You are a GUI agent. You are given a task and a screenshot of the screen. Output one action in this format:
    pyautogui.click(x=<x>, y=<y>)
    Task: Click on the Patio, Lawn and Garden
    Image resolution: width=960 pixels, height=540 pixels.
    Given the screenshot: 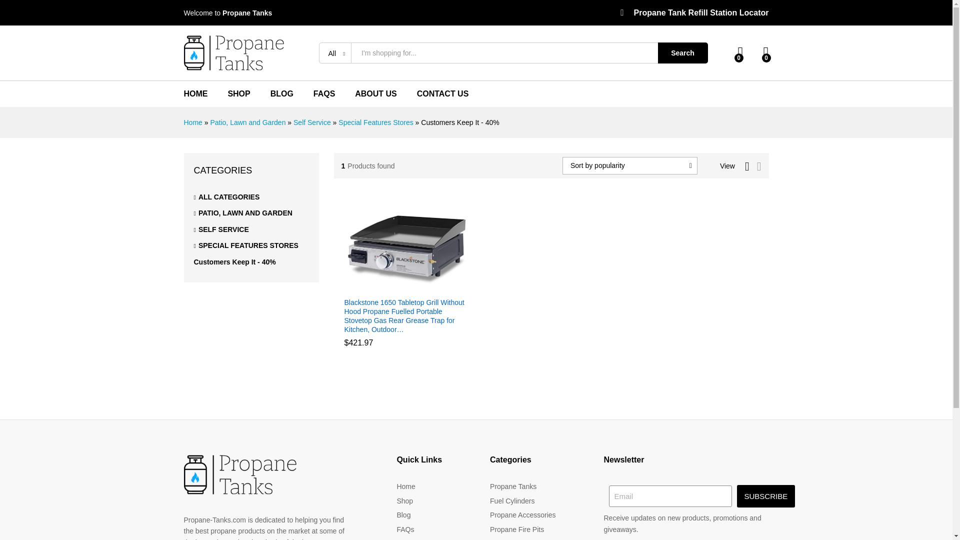 What is the action you would take?
    pyautogui.click(x=247, y=122)
    